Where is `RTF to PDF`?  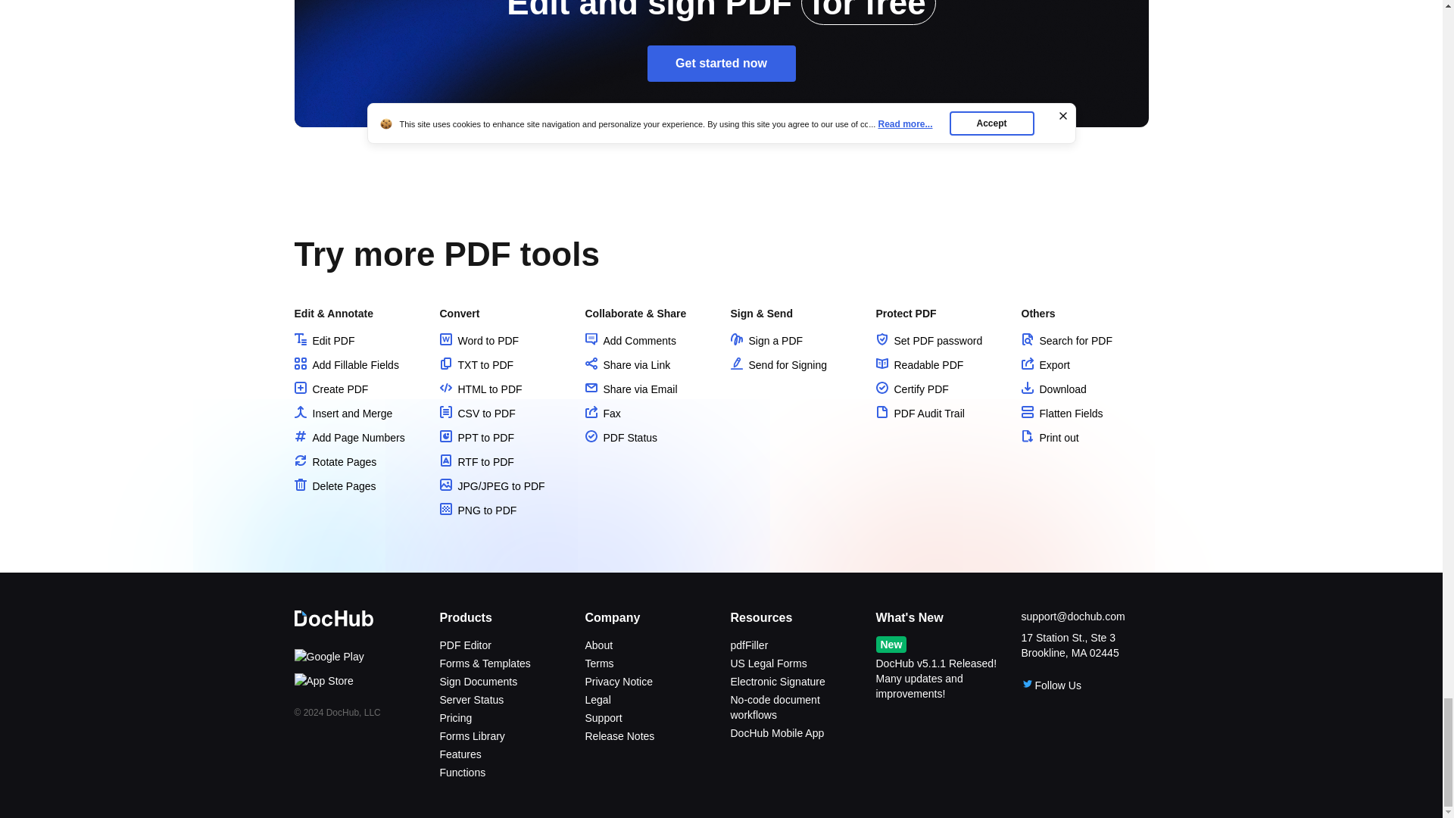 RTF to PDF is located at coordinates (476, 461).